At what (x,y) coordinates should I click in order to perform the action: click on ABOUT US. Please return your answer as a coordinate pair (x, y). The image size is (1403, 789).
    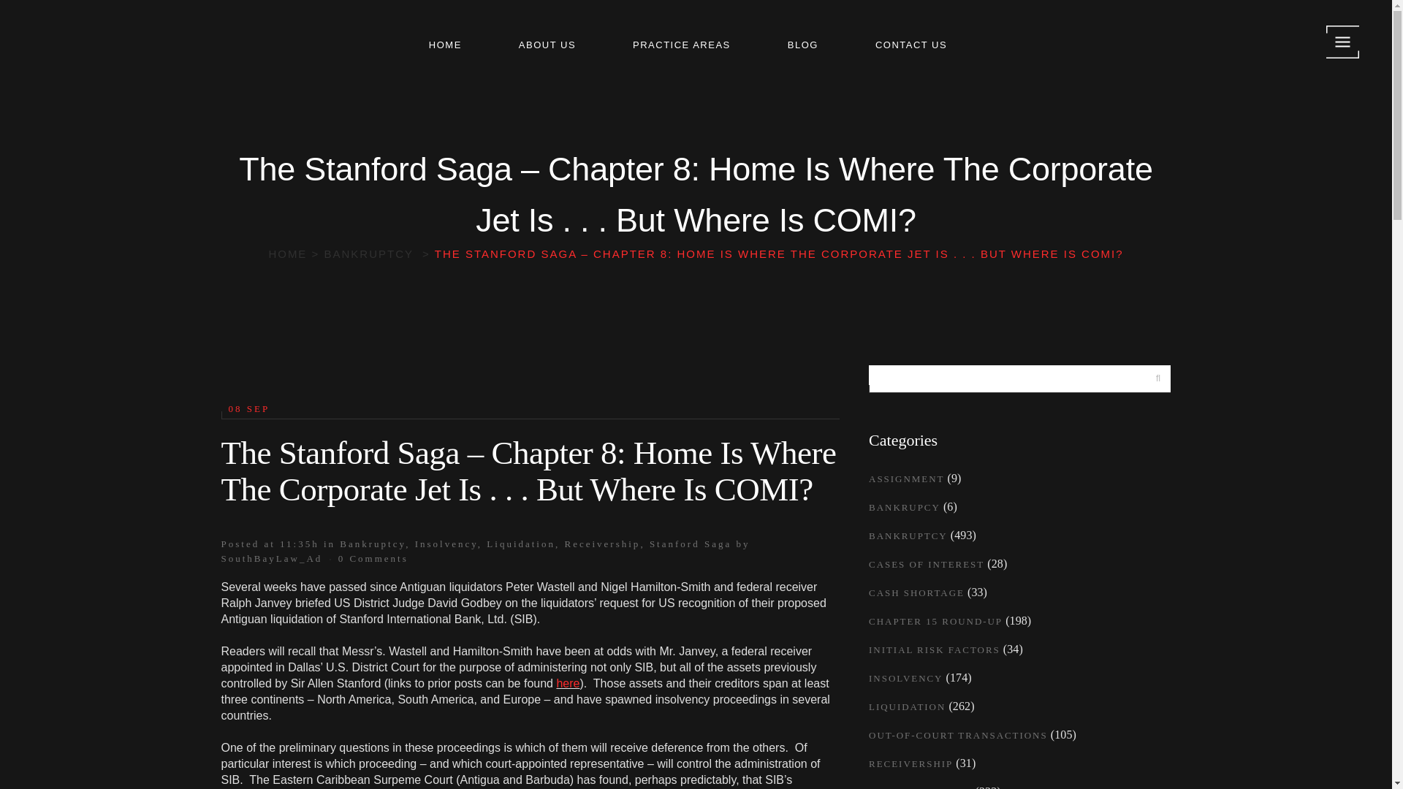
    Looking at the image, I should click on (555, 45).